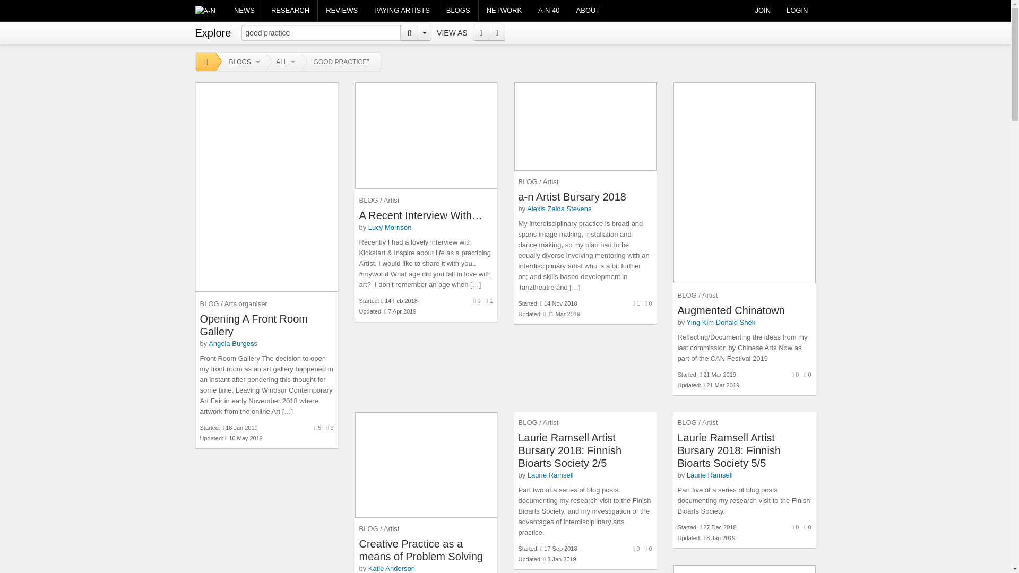 The image size is (1019, 573). What do you see at coordinates (457, 11) in the screenshot?
I see `BLOGS` at bounding box center [457, 11].